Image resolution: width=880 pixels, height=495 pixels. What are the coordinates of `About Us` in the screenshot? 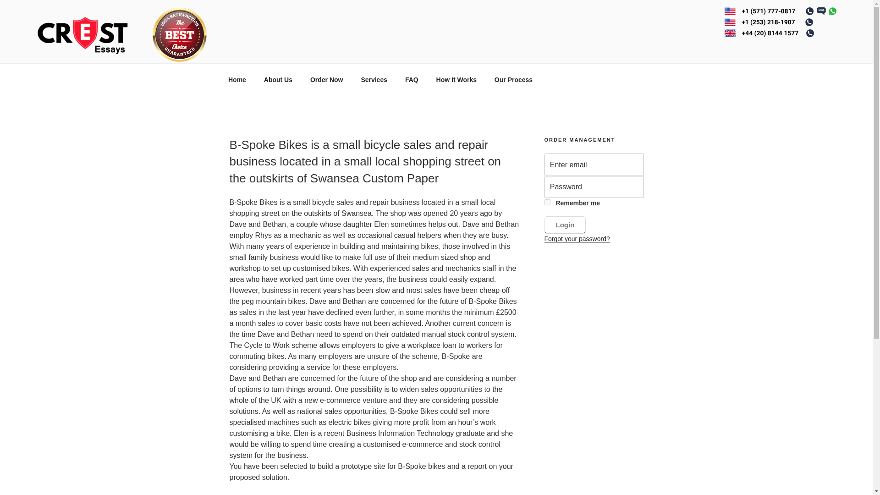 It's located at (278, 80).